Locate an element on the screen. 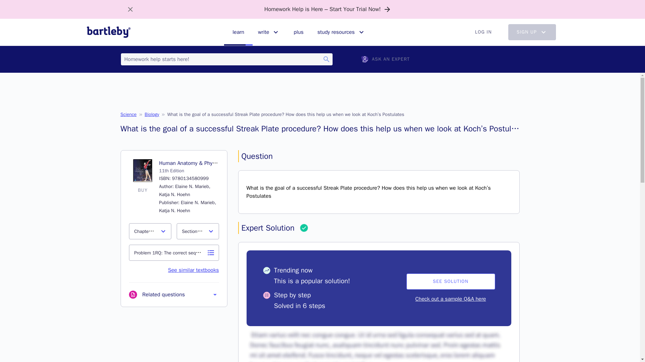 The width and height of the screenshot is (645, 362). Biology is located at coordinates (152, 114).